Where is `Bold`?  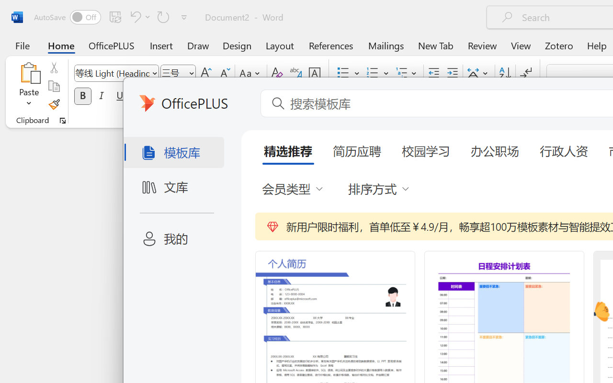
Bold is located at coordinates (82, 96).